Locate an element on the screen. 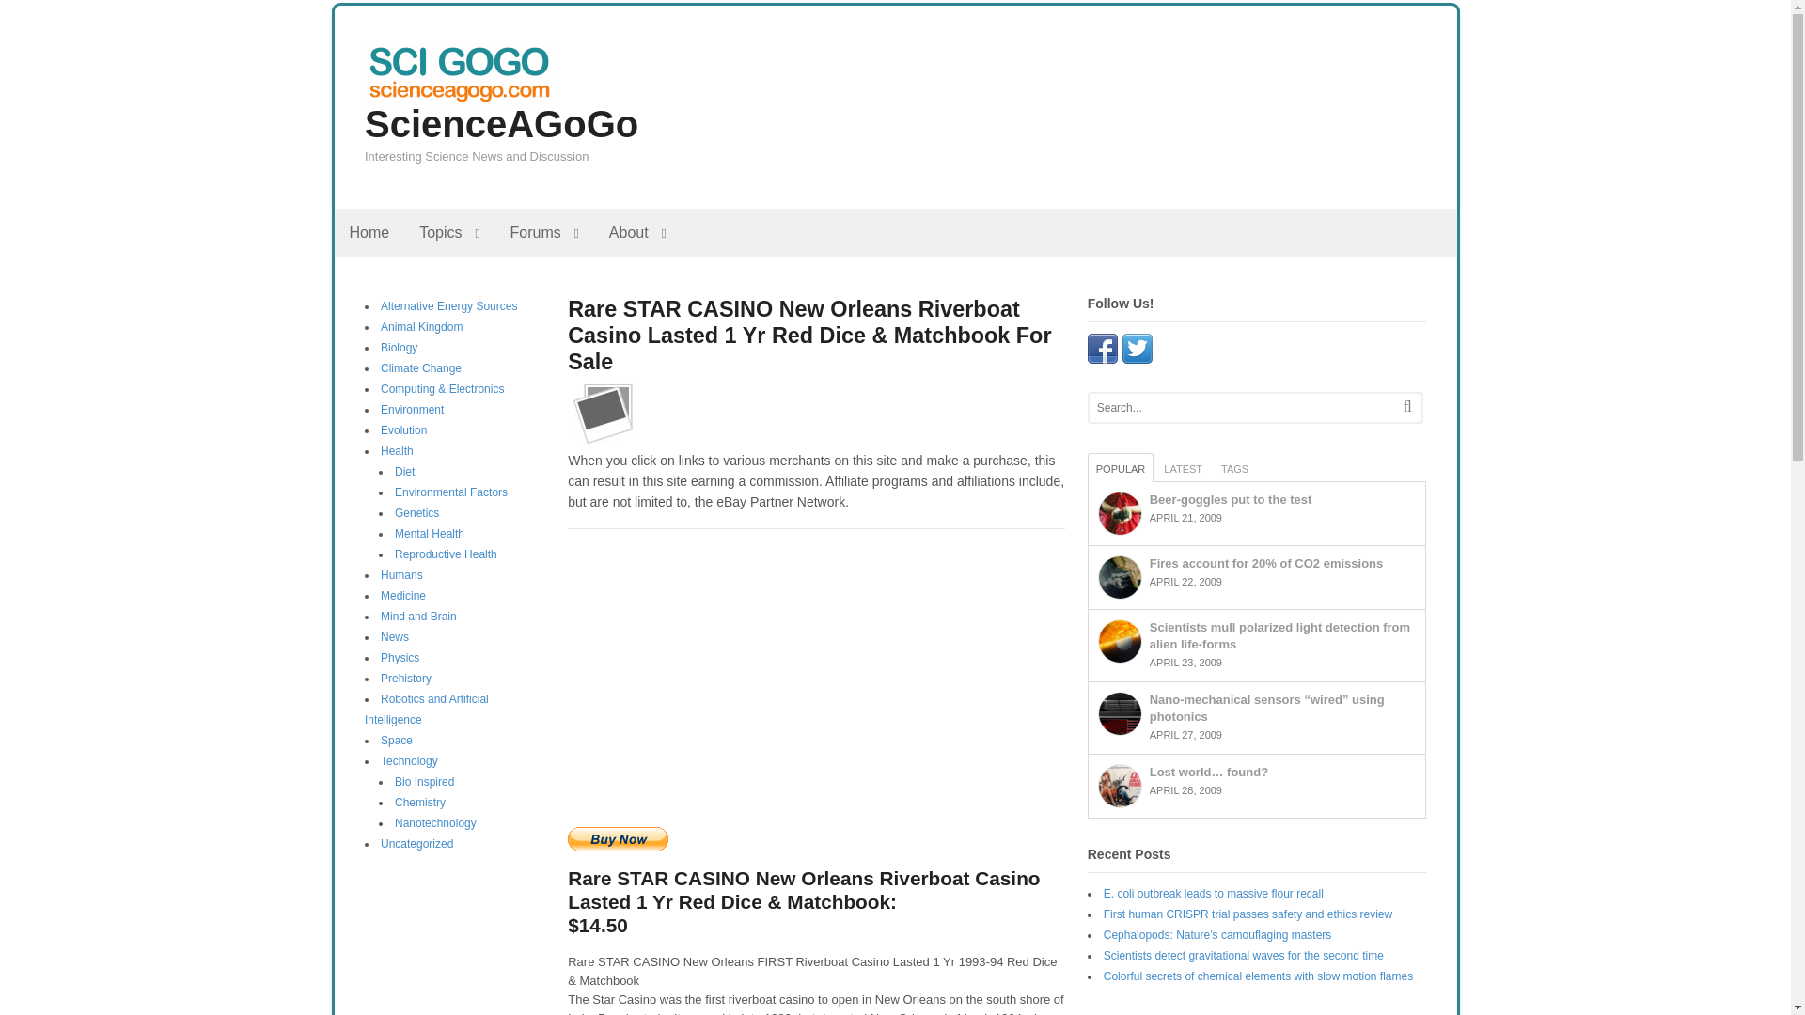  Advertisement is located at coordinates (816, 679).